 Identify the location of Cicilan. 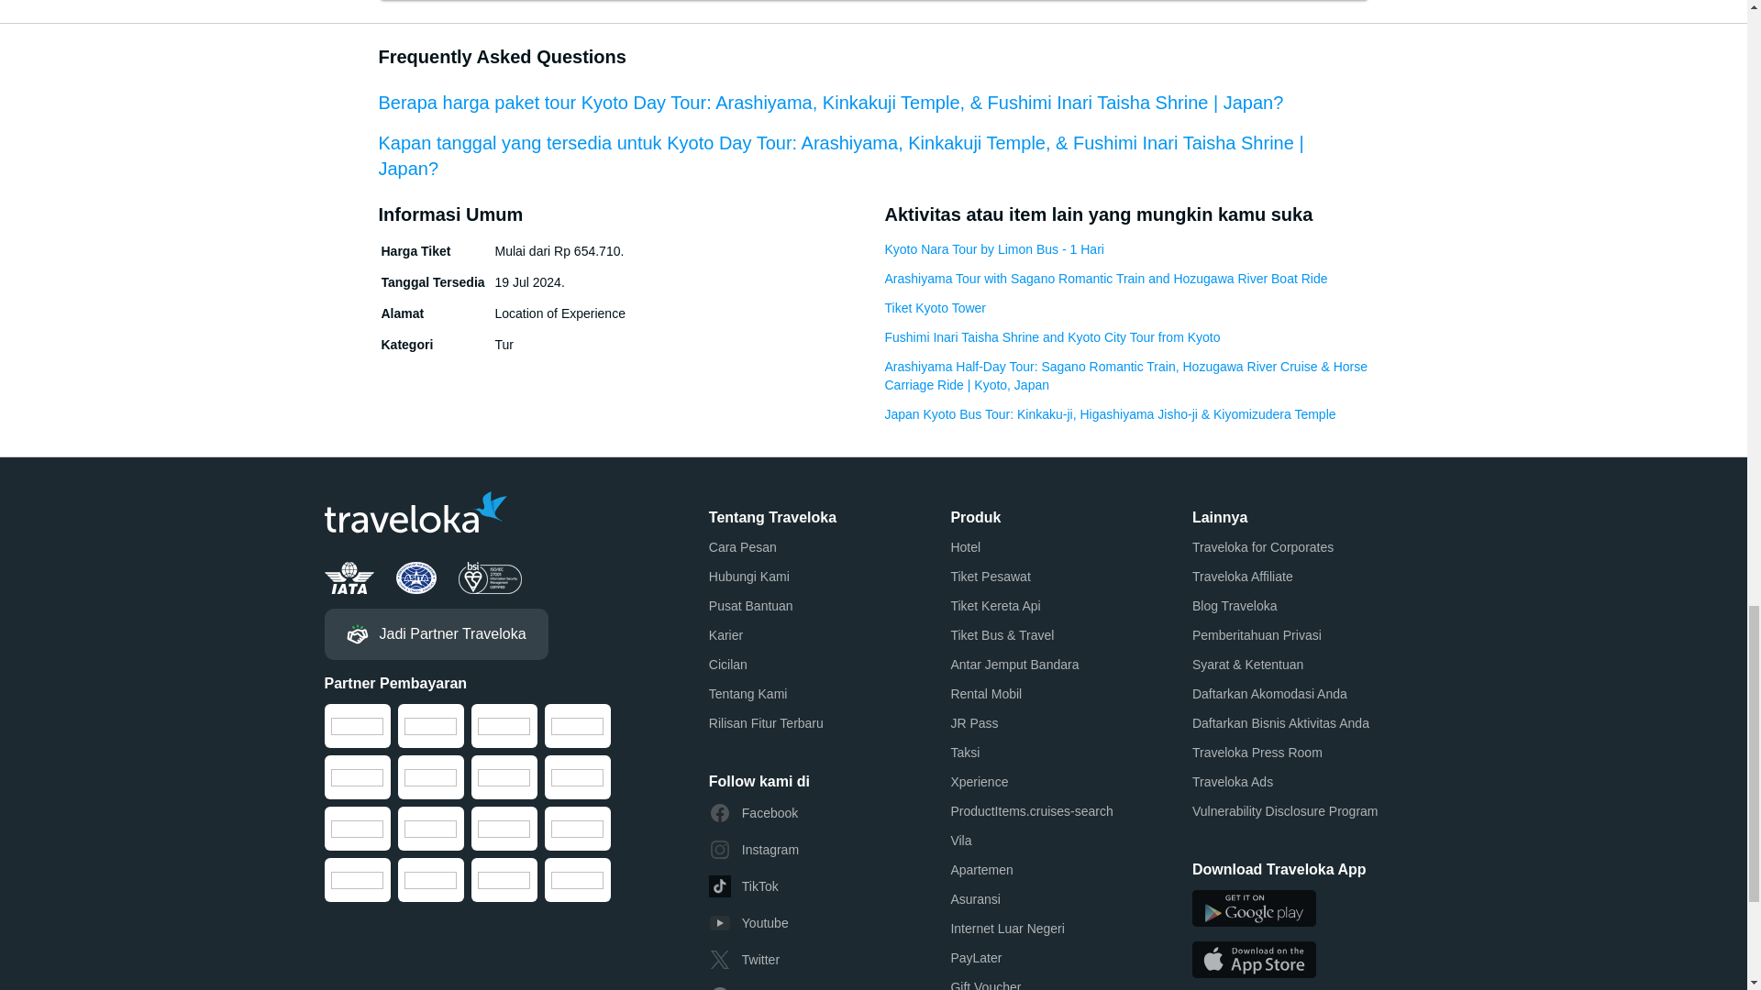
(728, 664).